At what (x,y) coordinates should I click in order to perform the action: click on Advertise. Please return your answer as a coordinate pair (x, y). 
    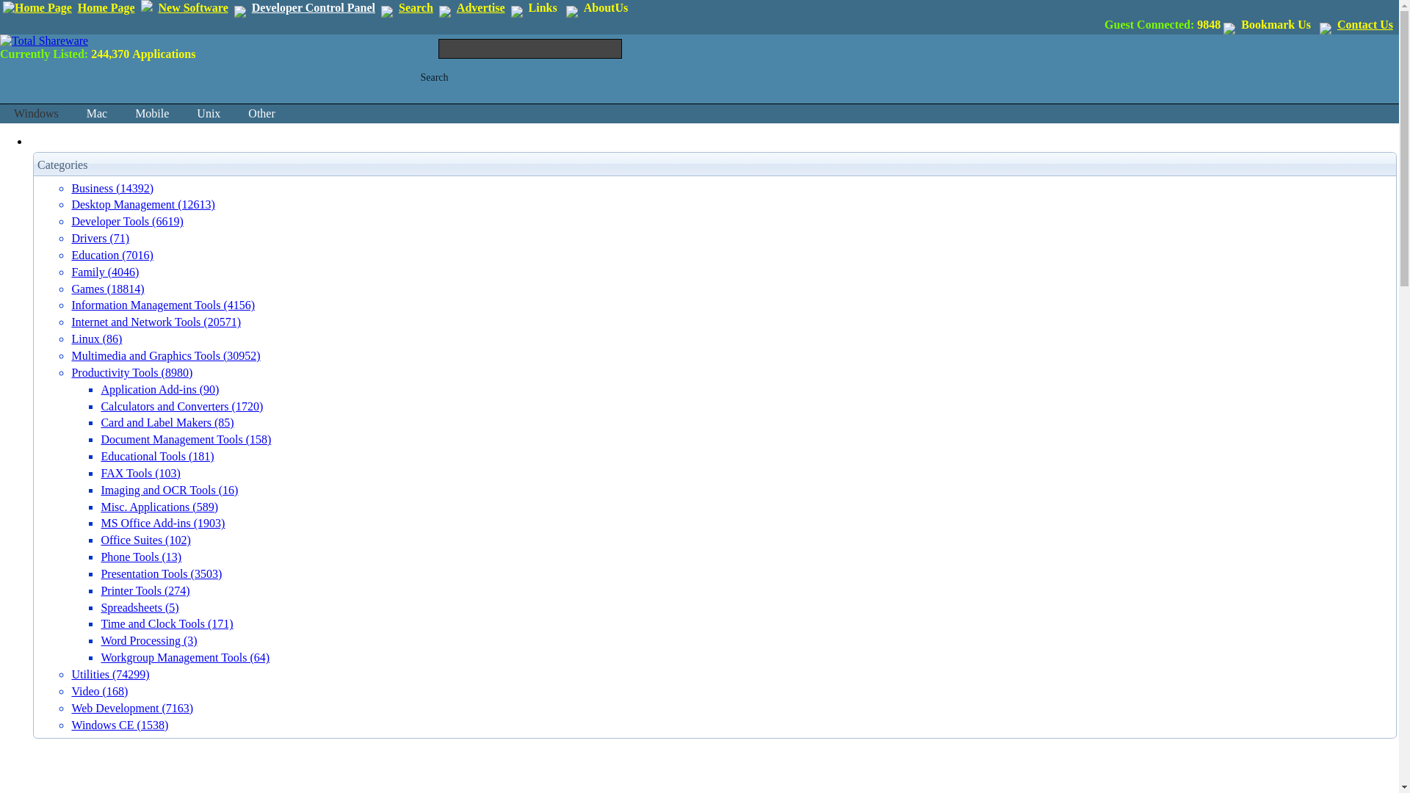
    Looking at the image, I should click on (480, 7).